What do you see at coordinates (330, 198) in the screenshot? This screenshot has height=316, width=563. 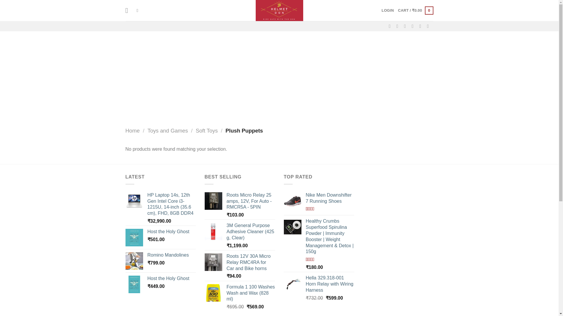 I see `Nike Men Downshifter 7 Running Shoes` at bounding box center [330, 198].